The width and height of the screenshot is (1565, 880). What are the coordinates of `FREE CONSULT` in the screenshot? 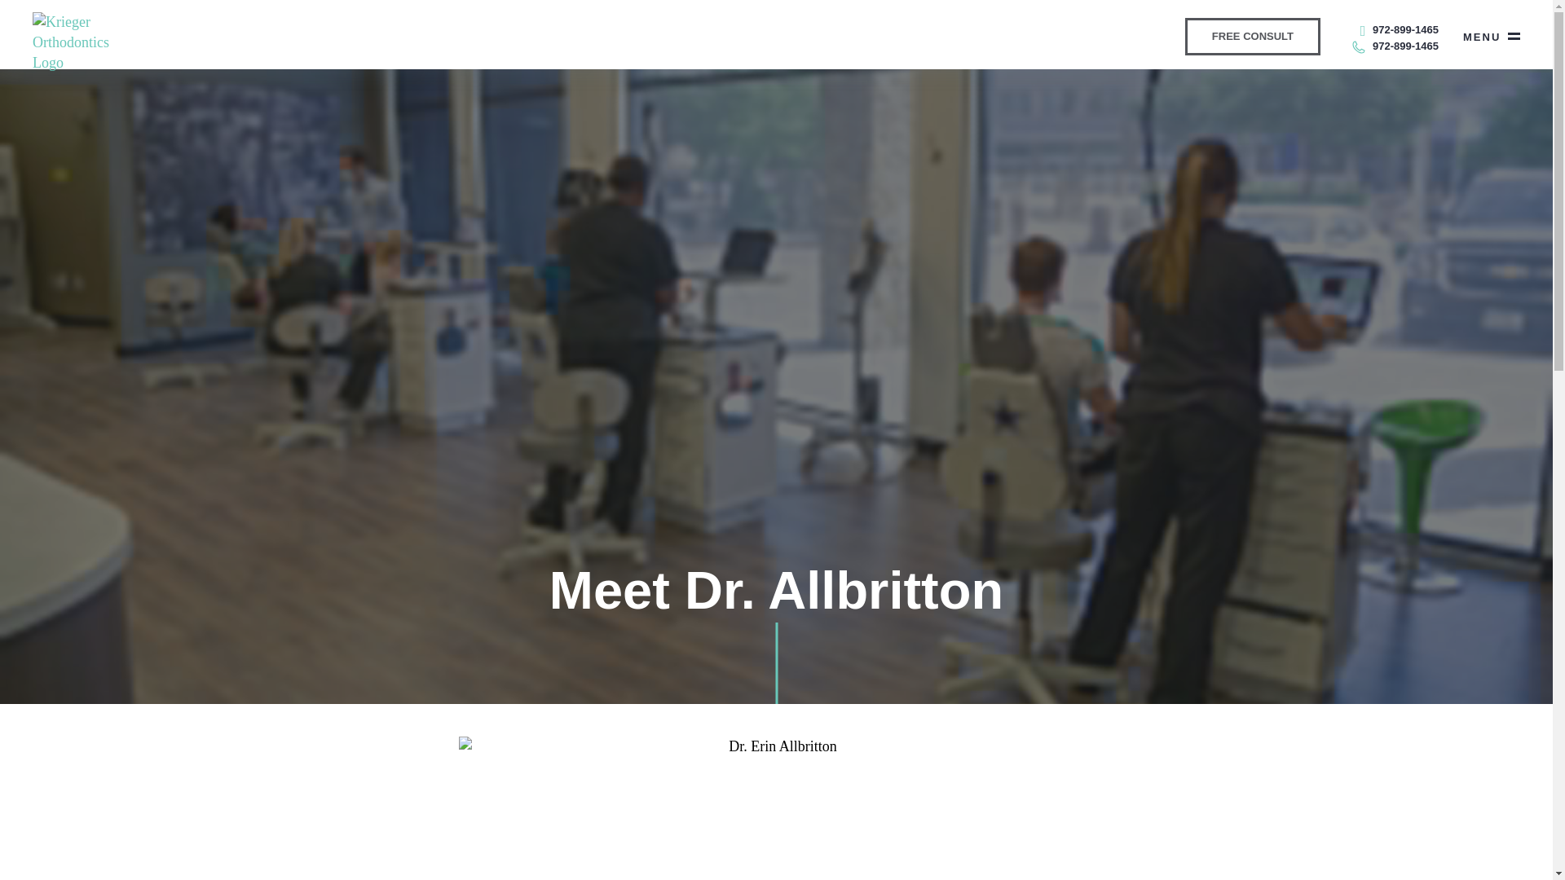 It's located at (1252, 36).